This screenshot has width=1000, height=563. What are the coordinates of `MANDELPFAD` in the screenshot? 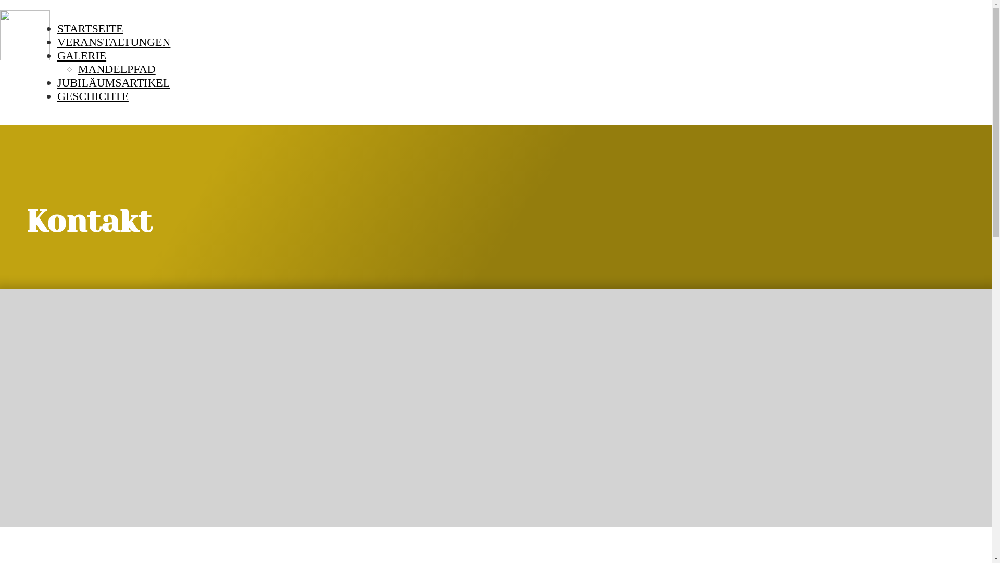 It's located at (117, 69).